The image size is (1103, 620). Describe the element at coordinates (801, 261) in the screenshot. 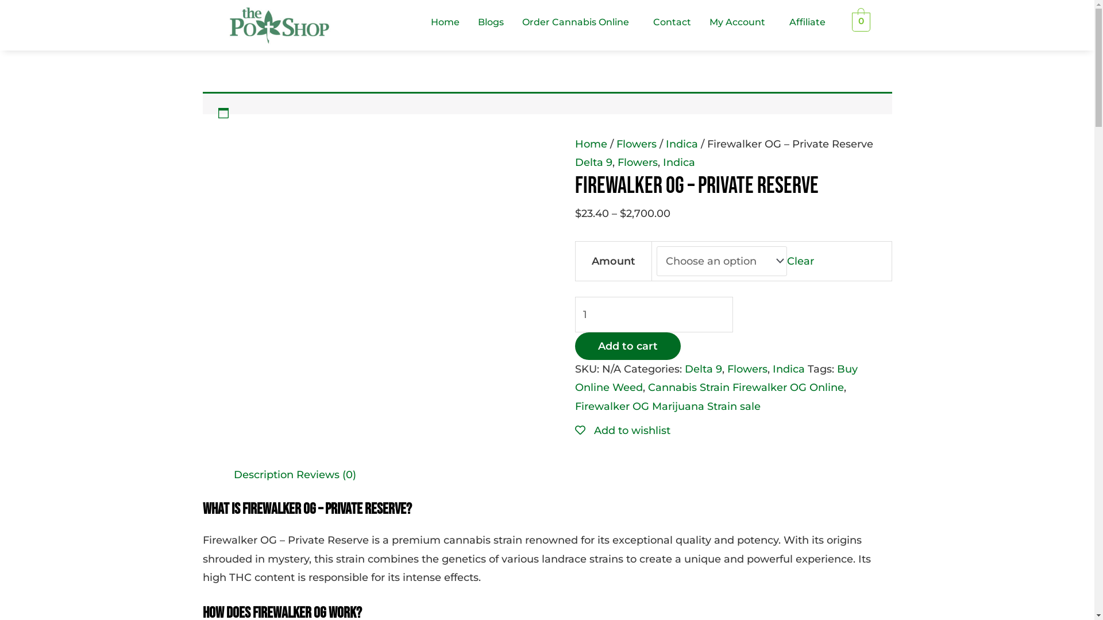

I see `Clear` at that location.